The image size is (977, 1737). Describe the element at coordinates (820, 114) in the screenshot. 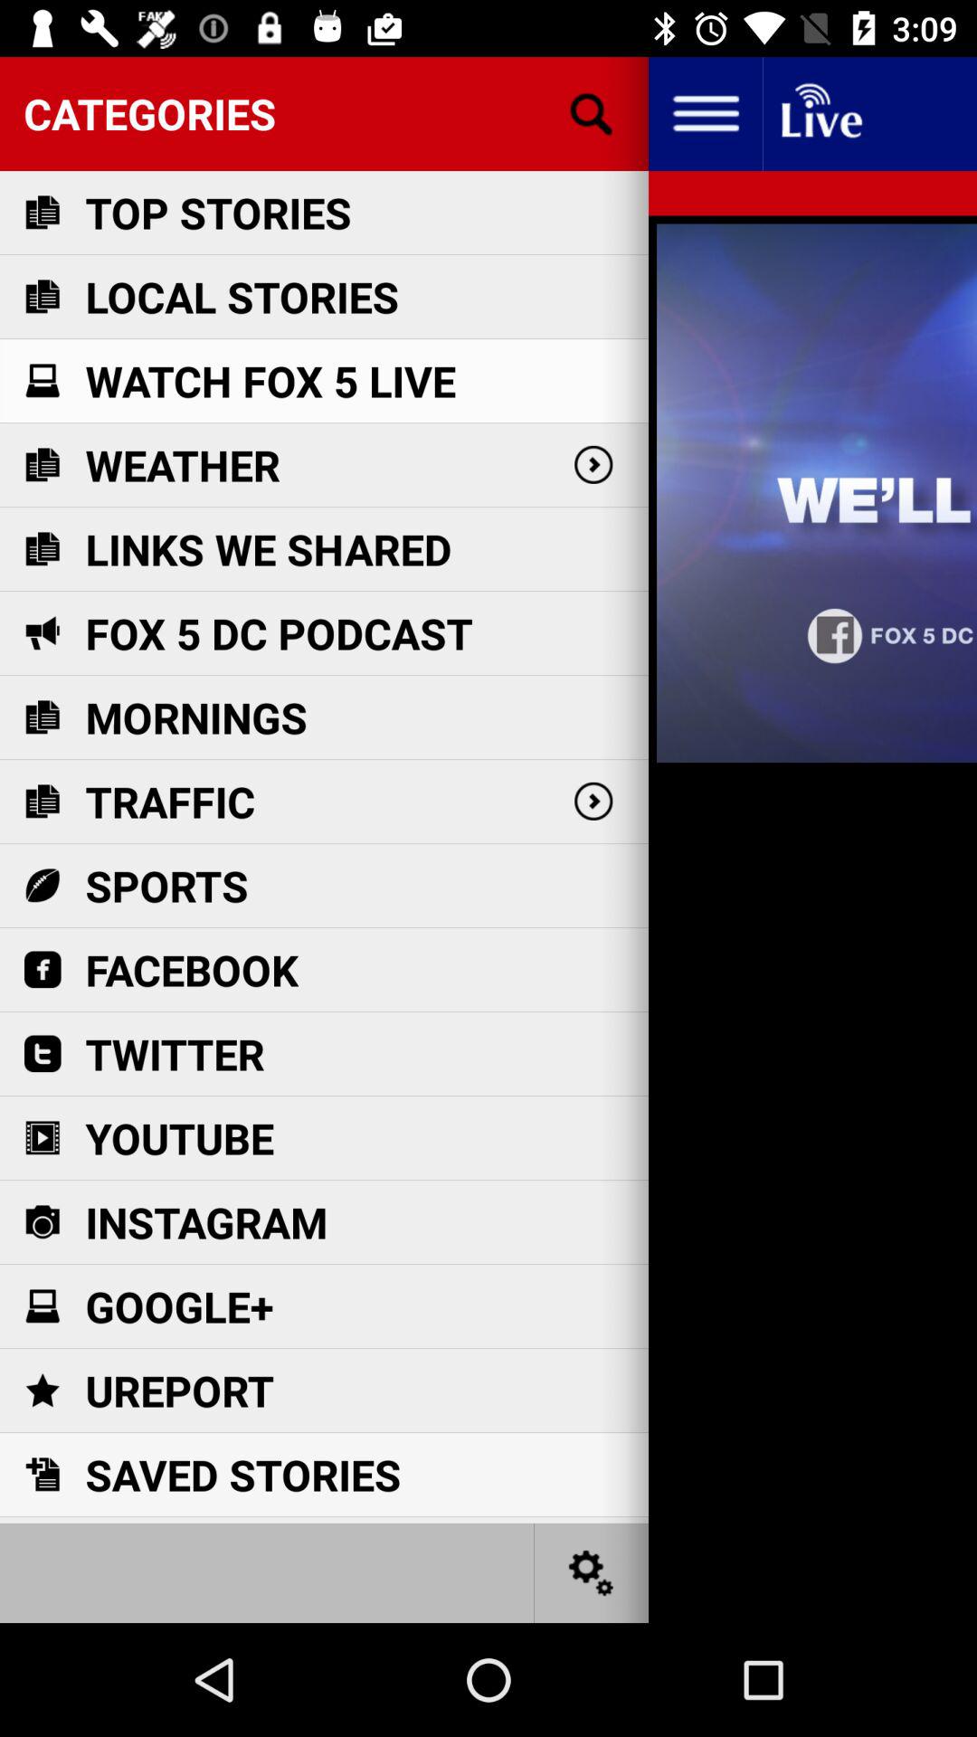

I see `wifi` at that location.